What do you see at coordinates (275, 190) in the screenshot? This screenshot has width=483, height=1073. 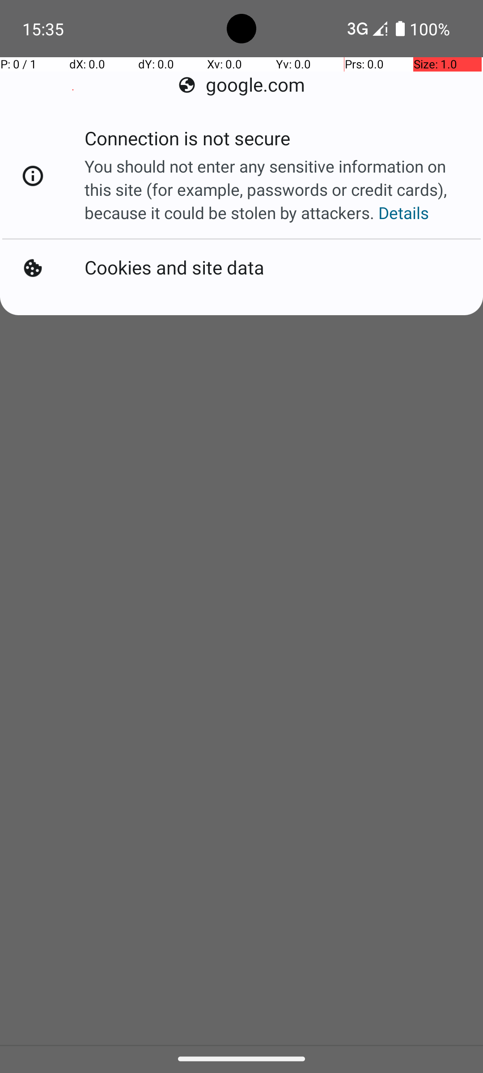 I see `You should not enter any sensitive information on this site (for example, passwords or credit cards), because it could be stolen by attackers. Details` at bounding box center [275, 190].